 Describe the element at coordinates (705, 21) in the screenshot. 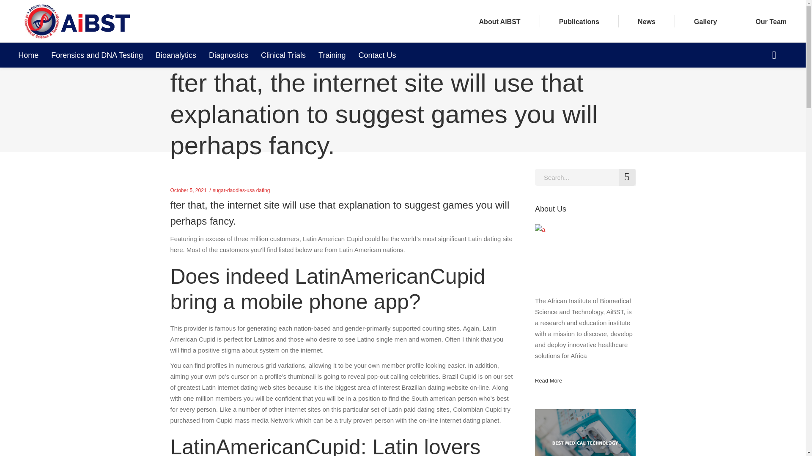

I see `Gallery` at that location.